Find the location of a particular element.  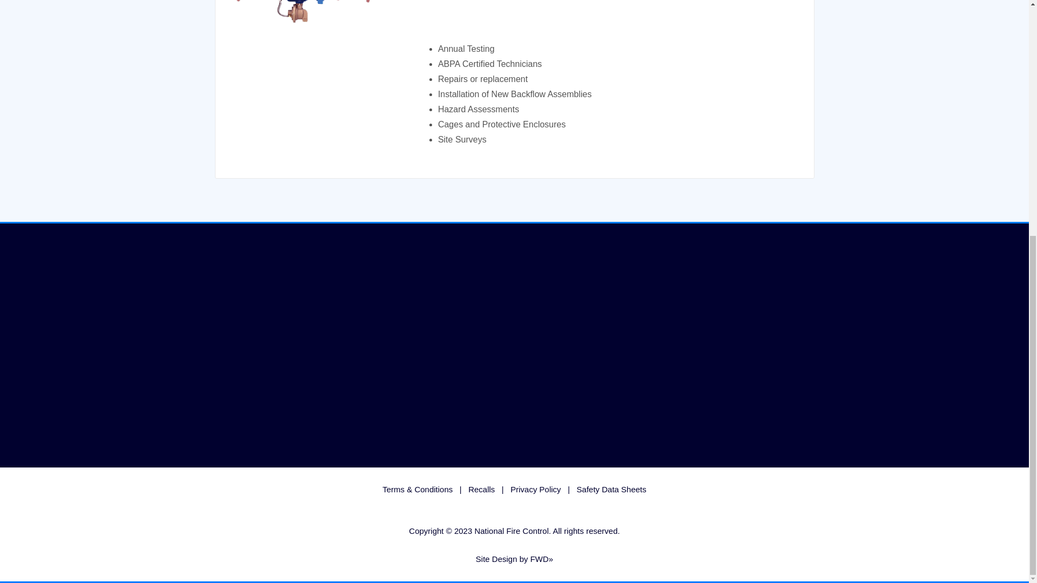

Safety Data Sheets is located at coordinates (611, 489).